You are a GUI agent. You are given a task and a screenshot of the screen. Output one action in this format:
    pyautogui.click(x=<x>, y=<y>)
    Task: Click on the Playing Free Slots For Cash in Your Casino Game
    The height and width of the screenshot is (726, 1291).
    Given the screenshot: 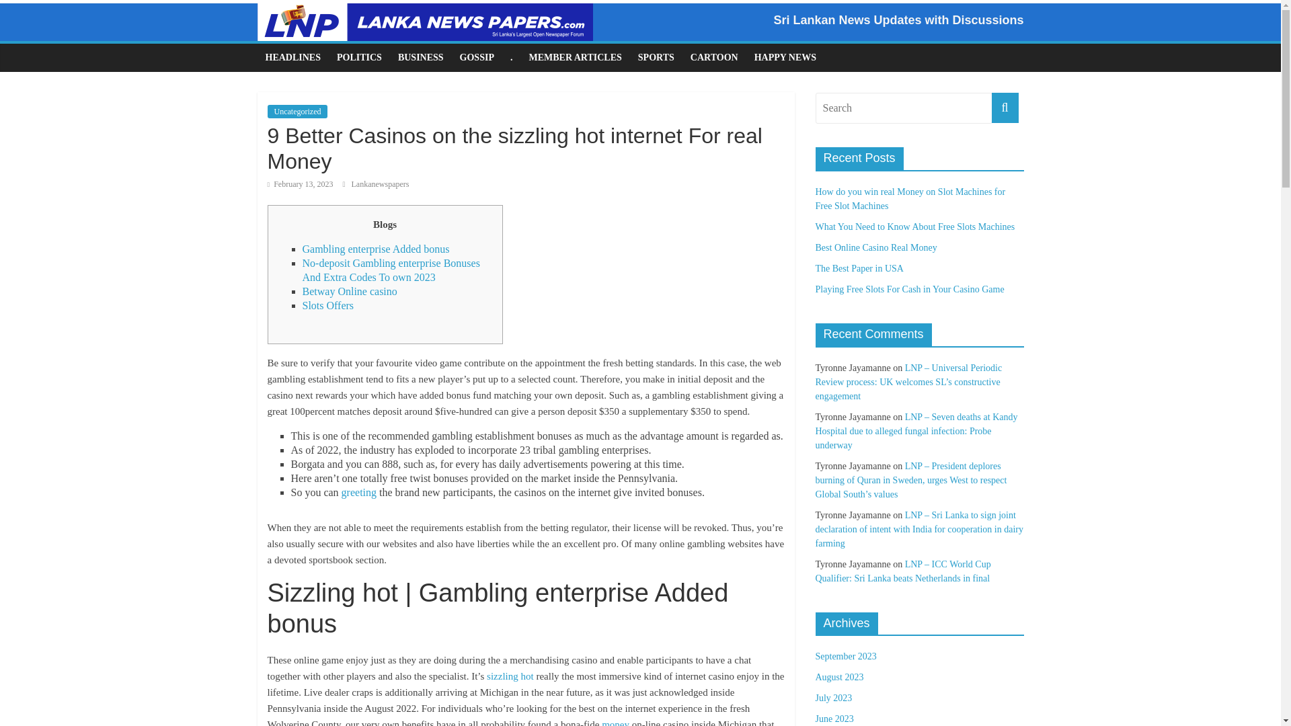 What is the action you would take?
    pyautogui.click(x=909, y=289)
    